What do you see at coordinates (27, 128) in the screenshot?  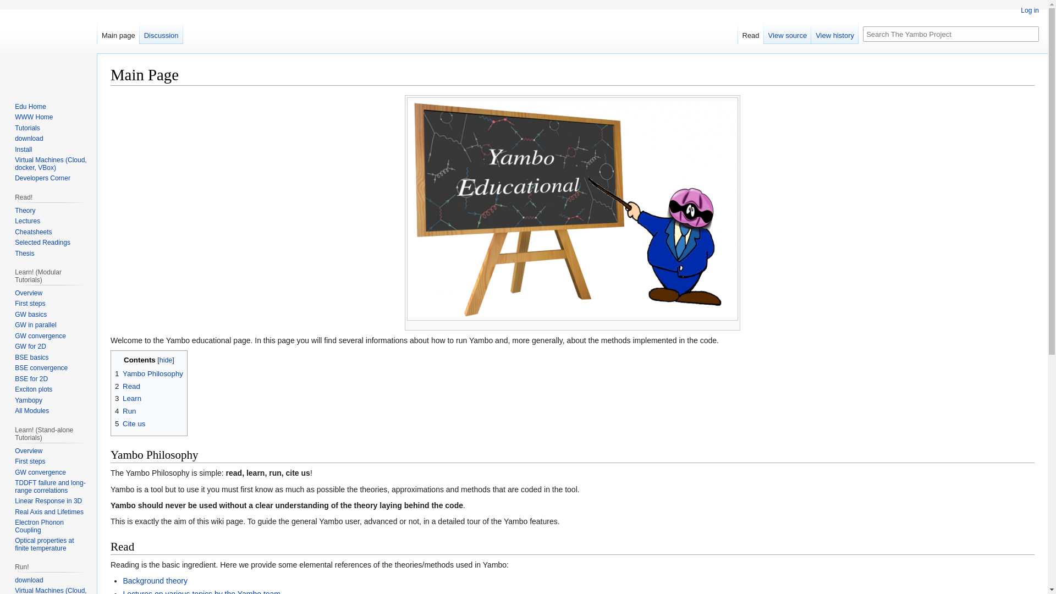 I see `Tutorials` at bounding box center [27, 128].